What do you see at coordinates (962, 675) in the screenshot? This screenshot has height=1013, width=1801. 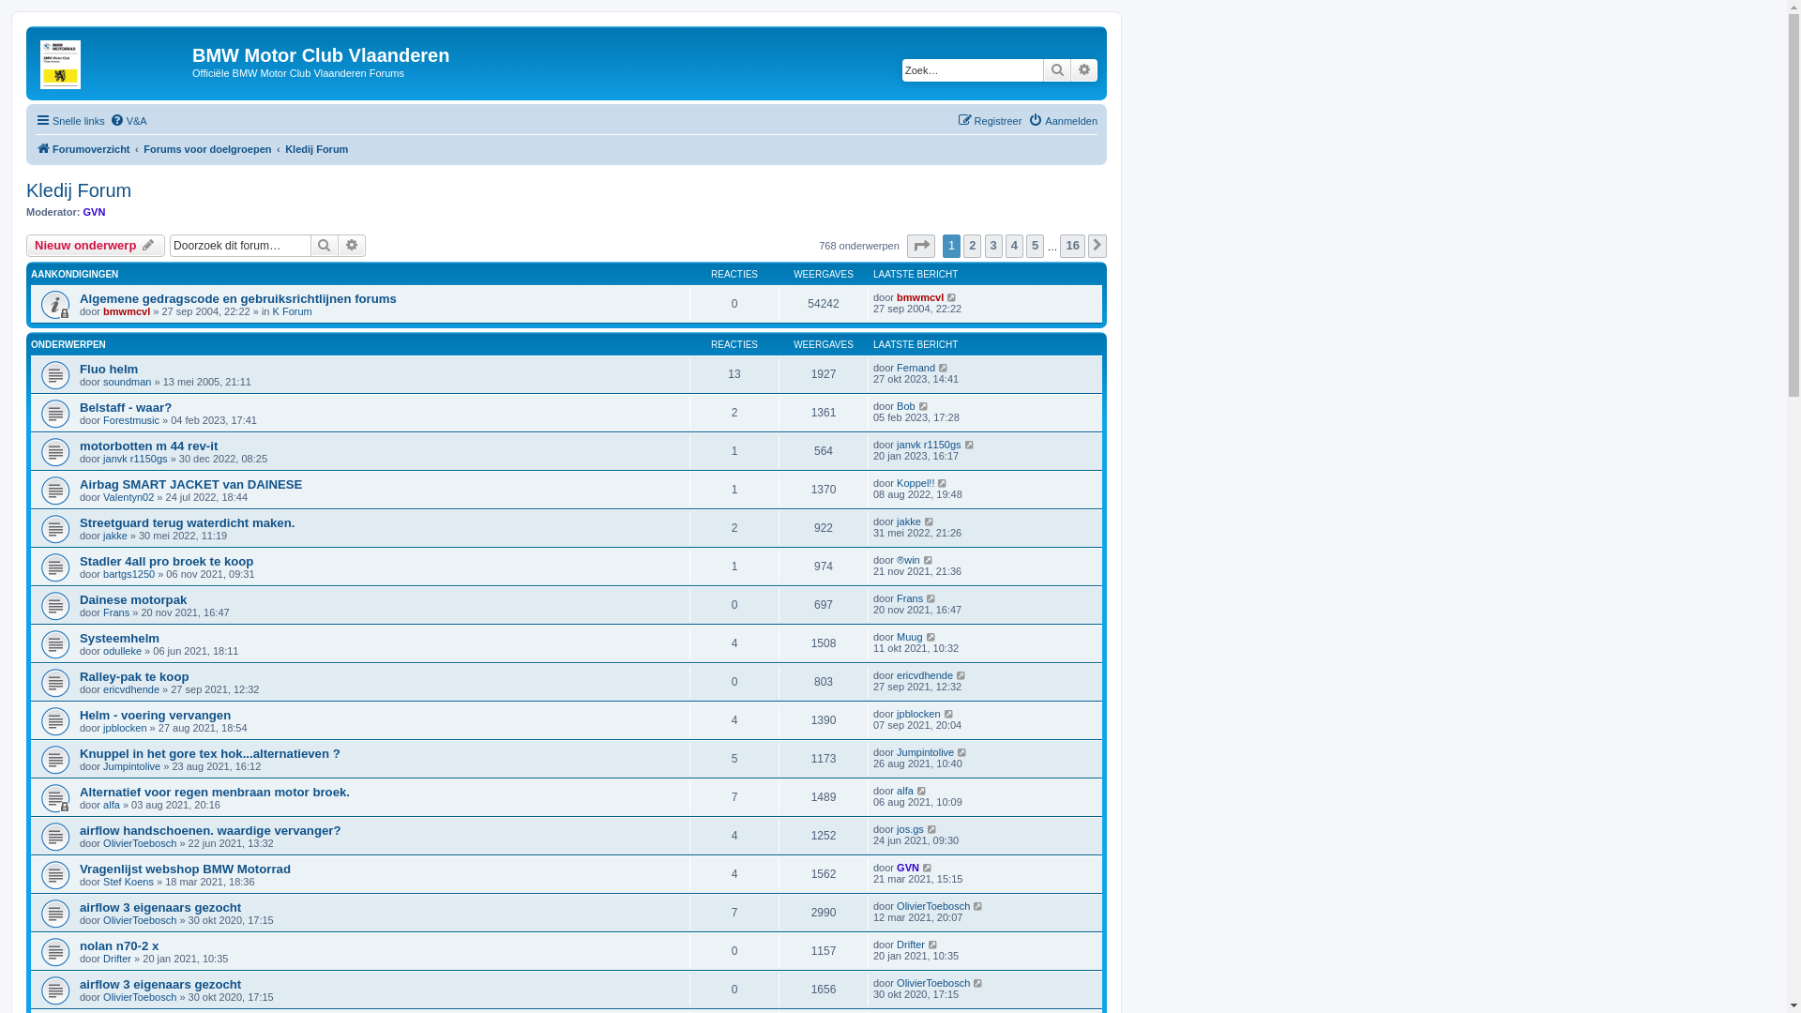 I see `Ga naar laatste bericht` at bounding box center [962, 675].